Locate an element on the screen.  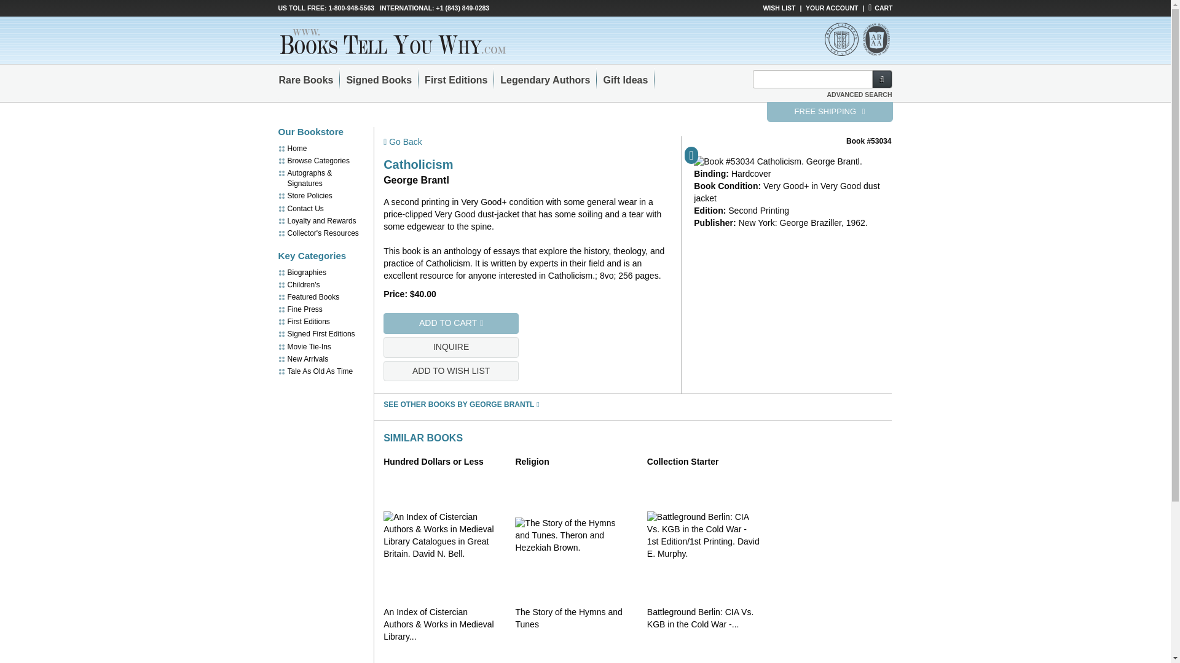
CART is located at coordinates (880, 7).